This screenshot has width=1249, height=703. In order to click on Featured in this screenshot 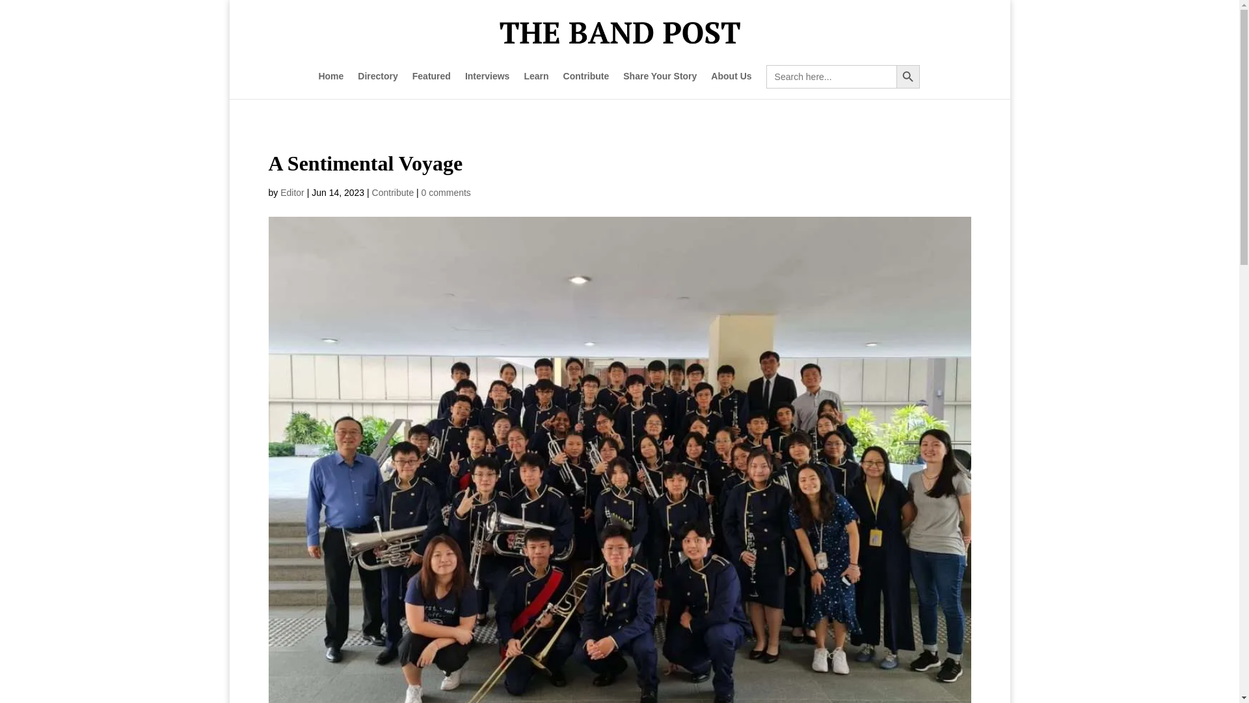, I will do `click(431, 85)`.